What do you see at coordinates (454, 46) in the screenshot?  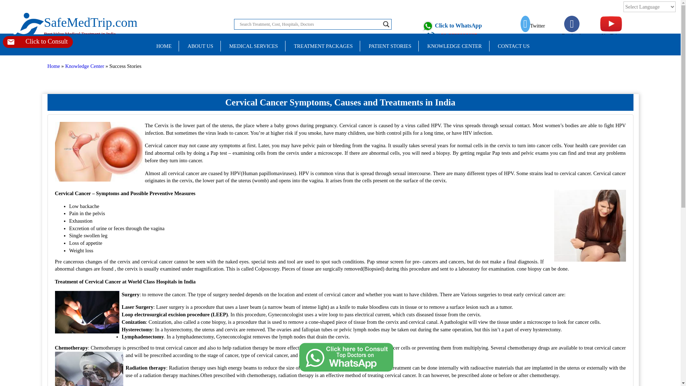 I see `ss` at bounding box center [454, 46].